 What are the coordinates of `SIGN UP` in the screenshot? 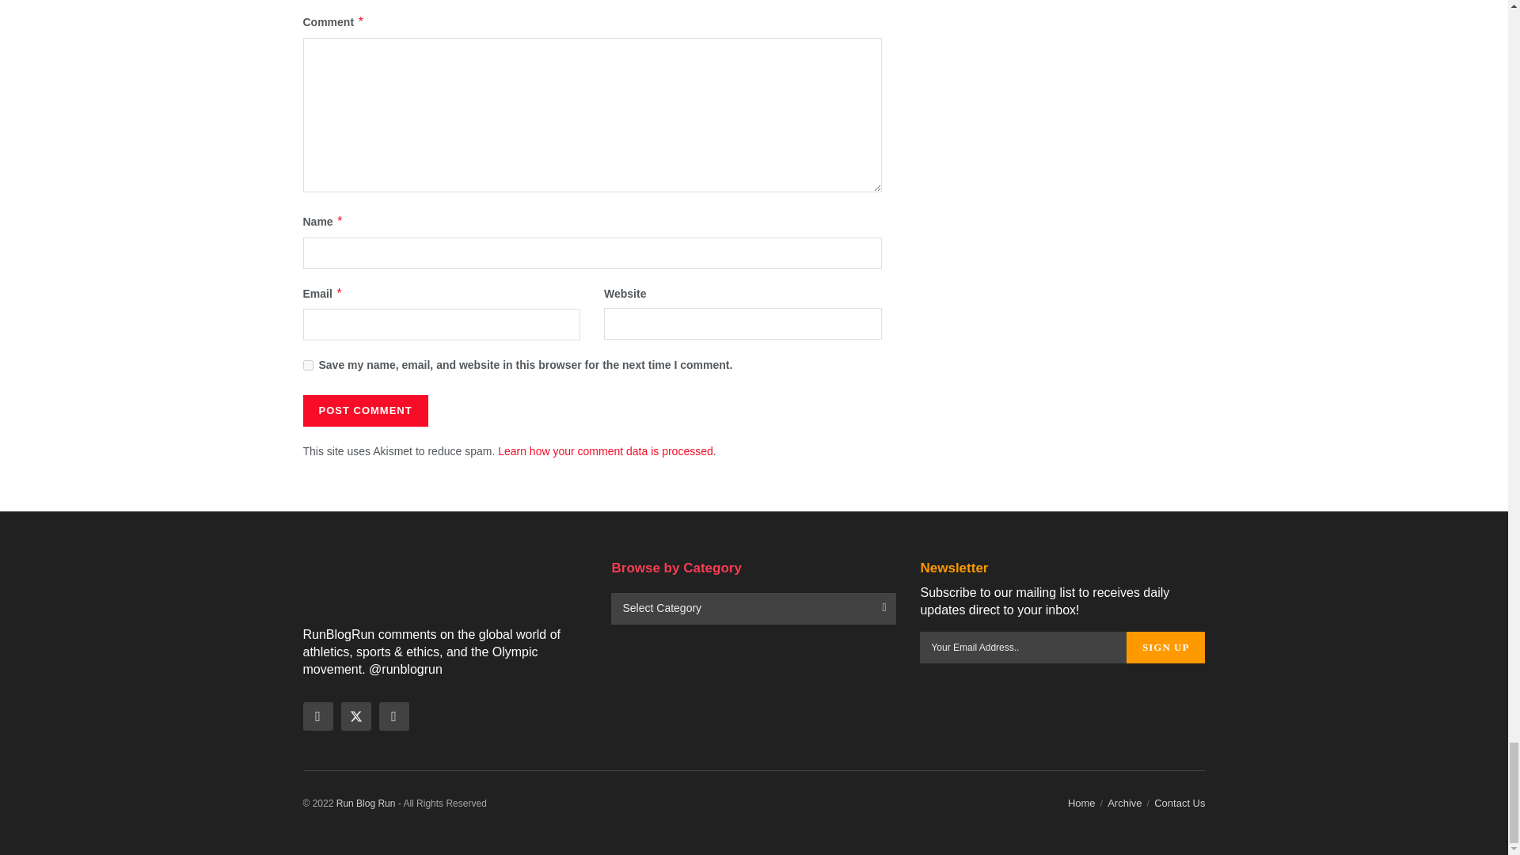 It's located at (1165, 648).